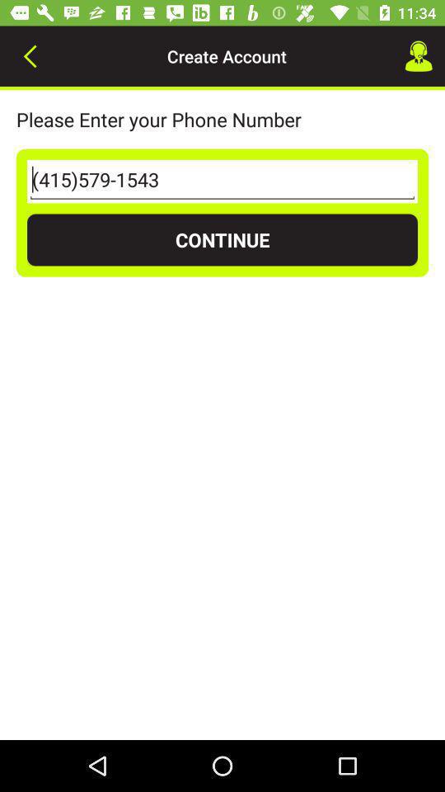 Image resolution: width=445 pixels, height=792 pixels. I want to click on select item to the right of the create account icon, so click(419, 56).